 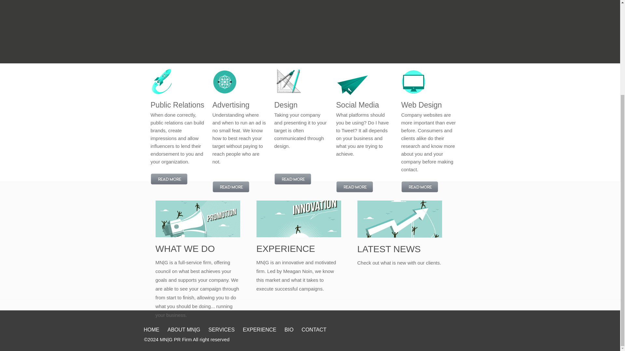 I want to click on HOME, so click(x=153, y=326).